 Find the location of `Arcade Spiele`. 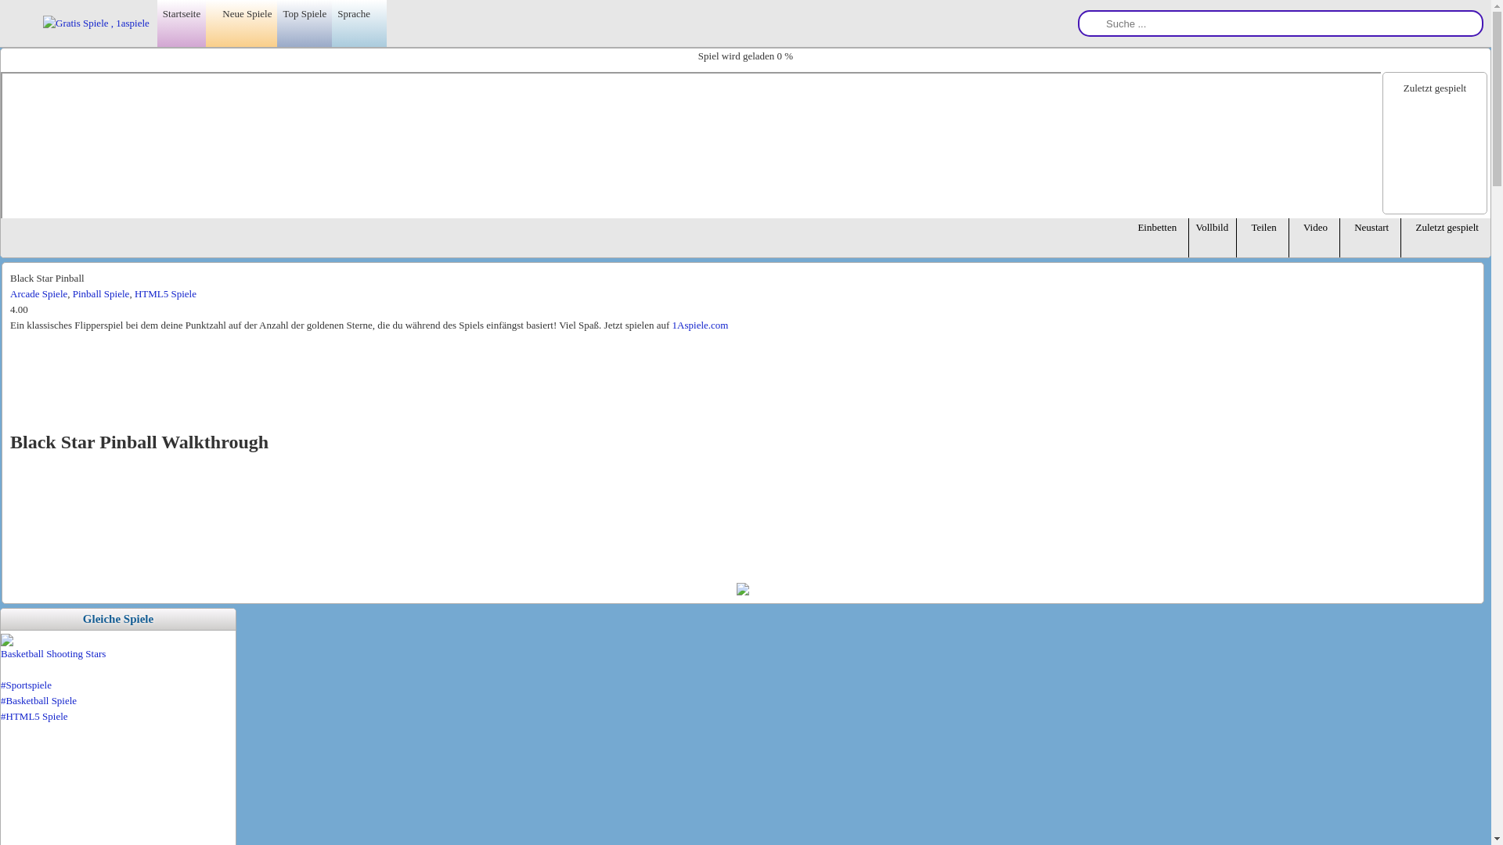

Arcade Spiele is located at coordinates (39, 294).